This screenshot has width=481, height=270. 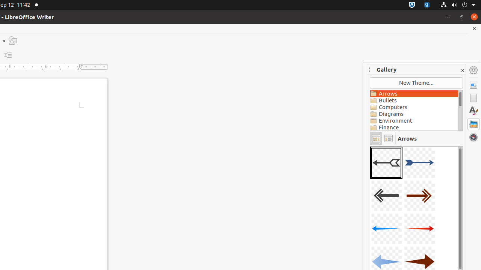 I want to click on Arrows, so click(x=414, y=94).